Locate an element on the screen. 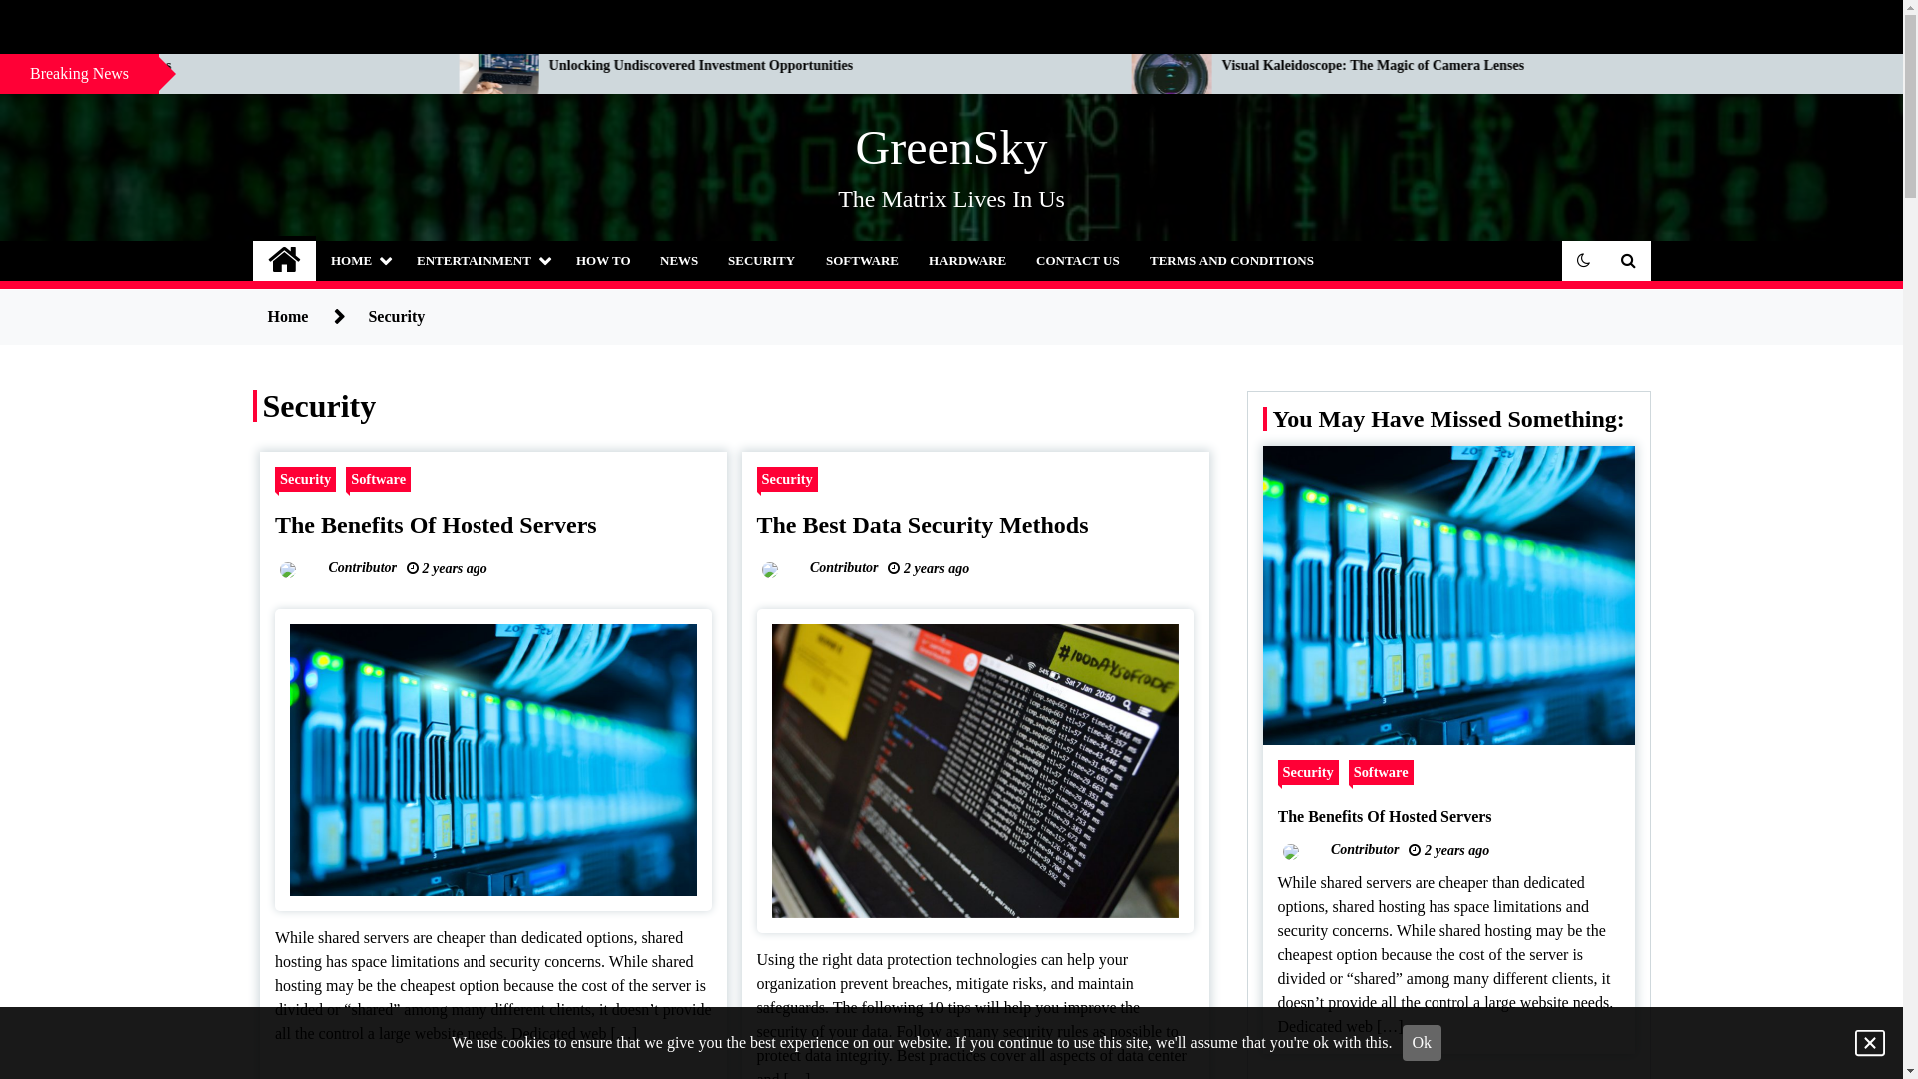  SOFTWARE is located at coordinates (863, 261).